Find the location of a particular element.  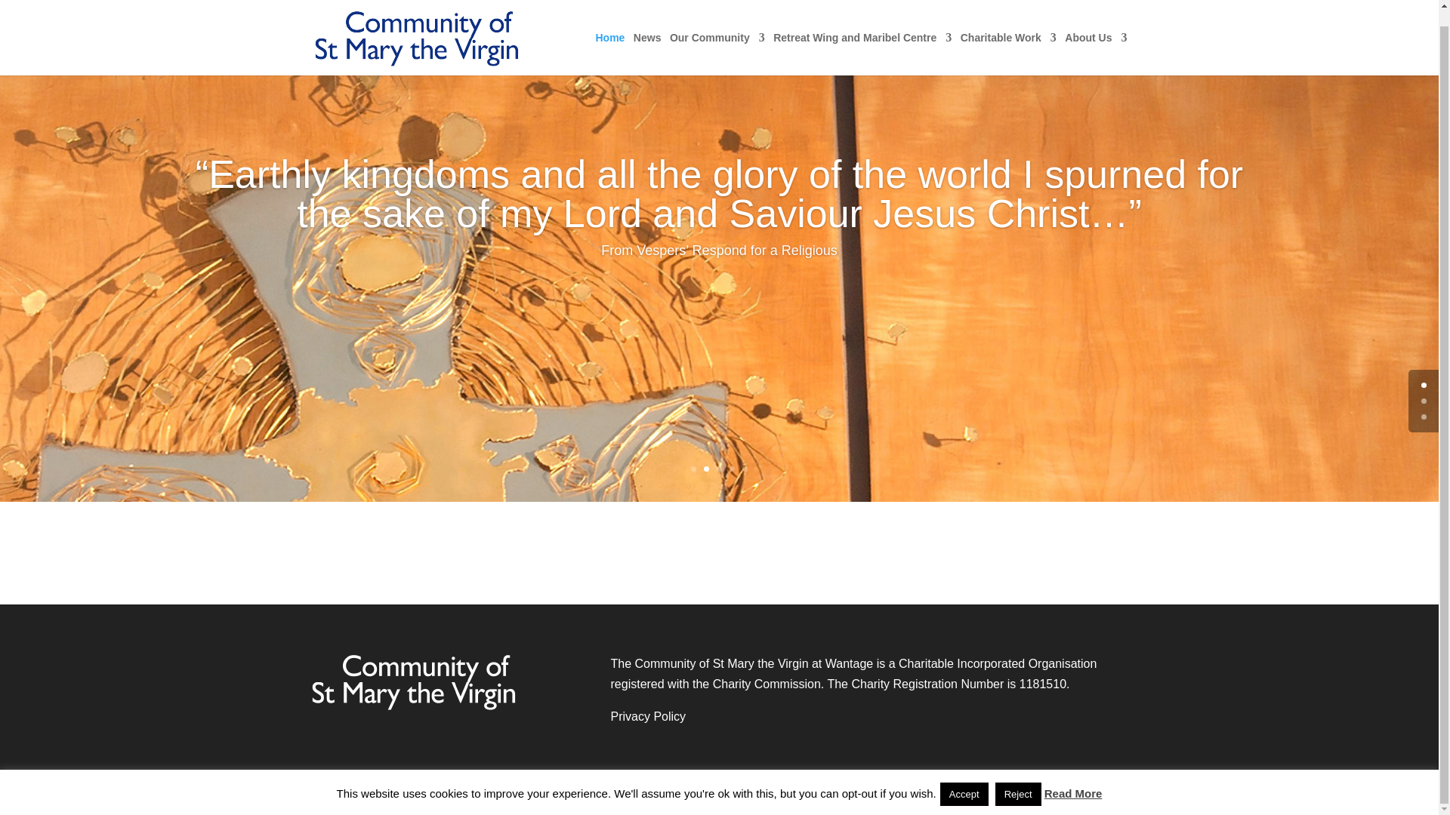

Charitable Work is located at coordinates (1008, 38).